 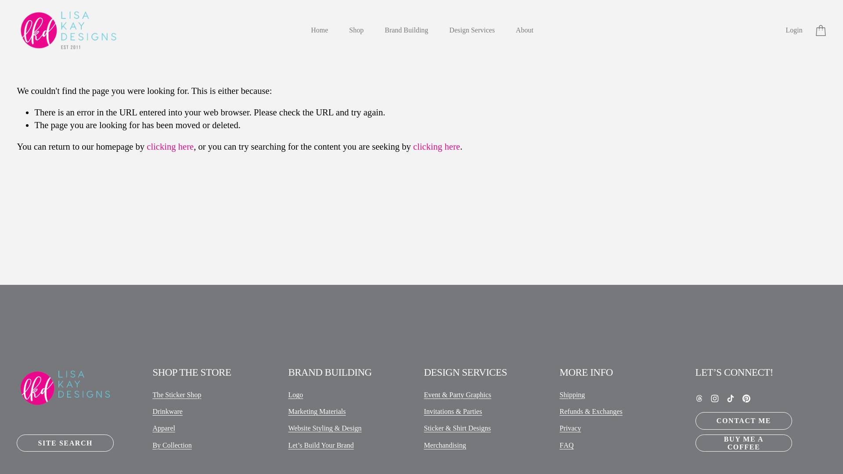 I want to click on SITE SEARCH, so click(x=65, y=443).